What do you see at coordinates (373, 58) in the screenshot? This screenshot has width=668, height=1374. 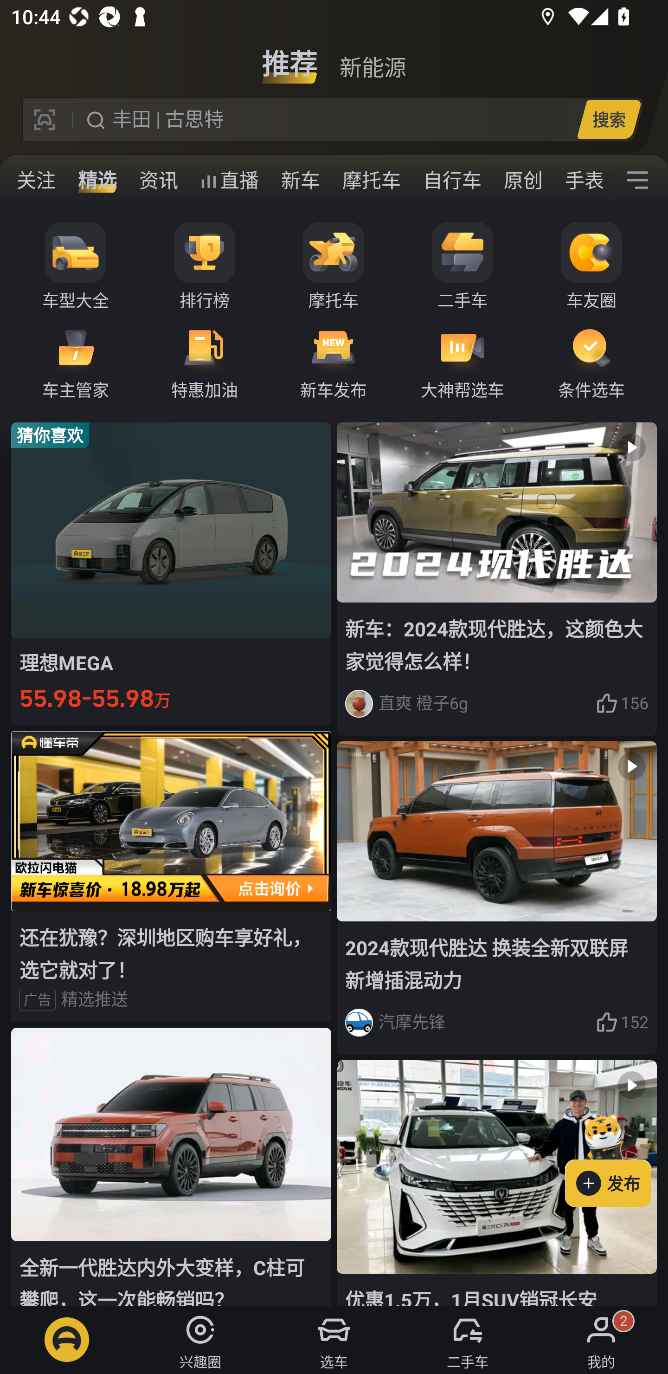 I see `新能源` at bounding box center [373, 58].